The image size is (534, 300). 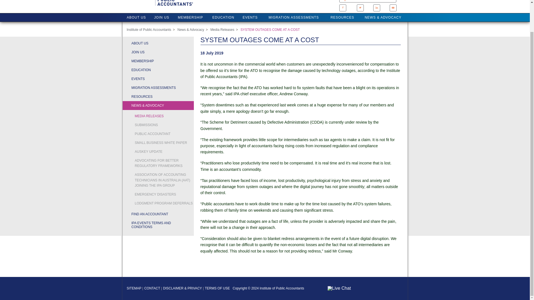 What do you see at coordinates (152, 288) in the screenshot?
I see `Contact us` at bounding box center [152, 288].